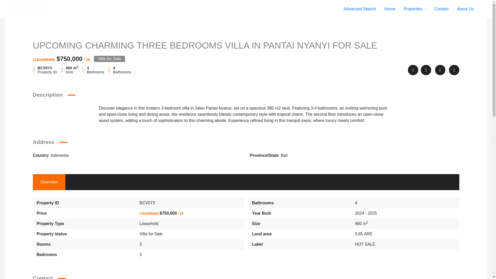 The image size is (496, 279). Describe the element at coordinates (149, 223) in the screenshot. I see `Leasehold` at that location.